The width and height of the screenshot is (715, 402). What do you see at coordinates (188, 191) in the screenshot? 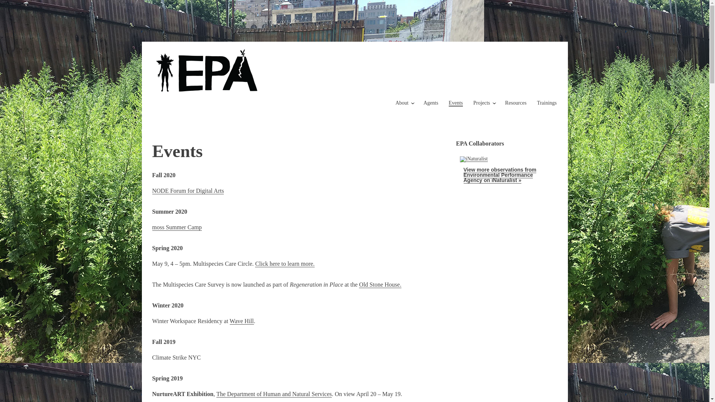
I see `NODE Forum for Digital Arts` at bounding box center [188, 191].